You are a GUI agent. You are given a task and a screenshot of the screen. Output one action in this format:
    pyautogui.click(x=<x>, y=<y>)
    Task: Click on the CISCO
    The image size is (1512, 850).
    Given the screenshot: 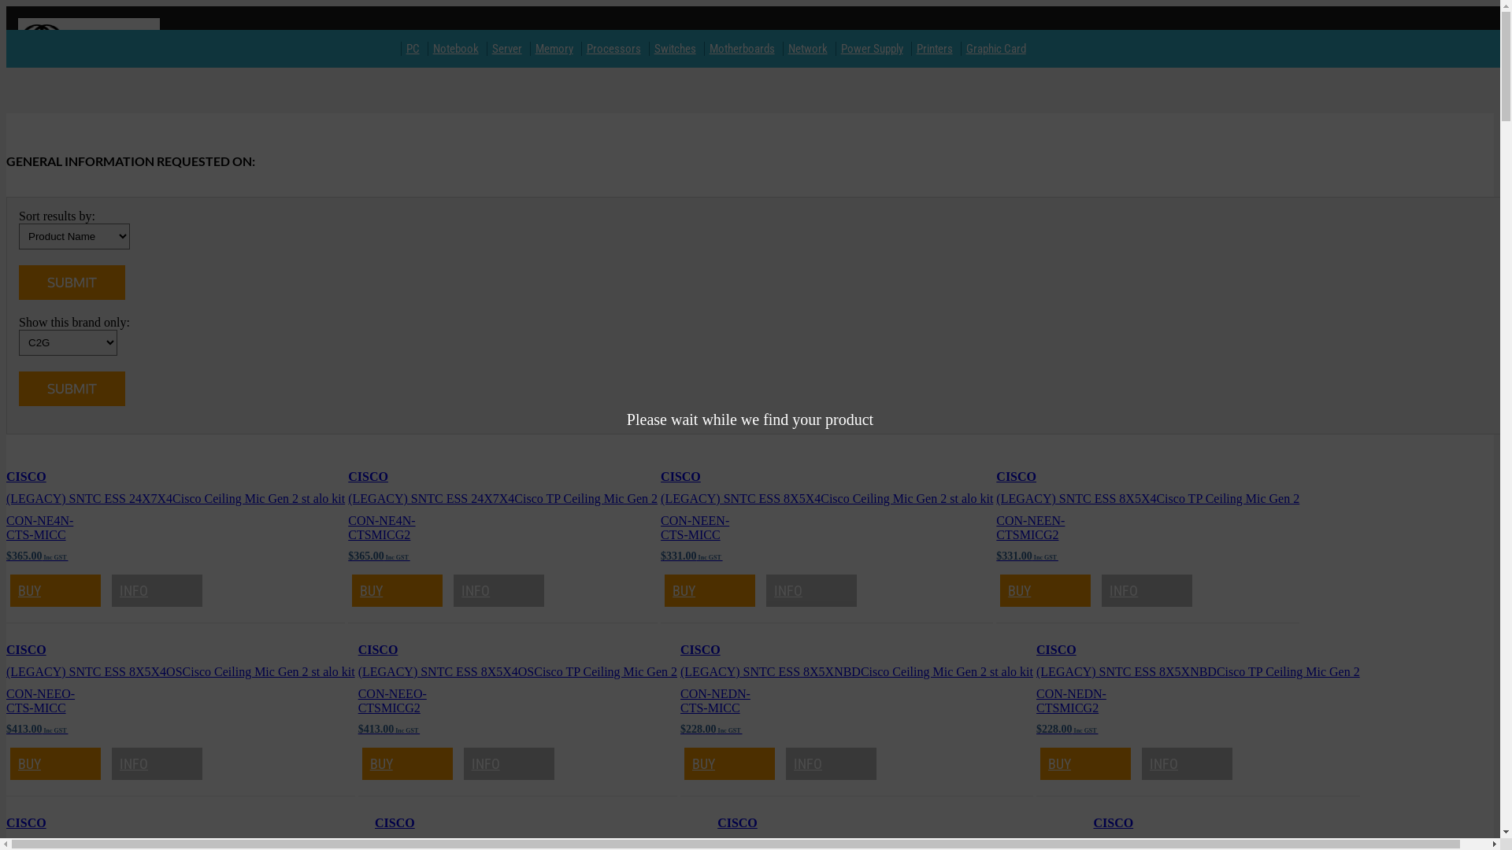 What is the action you would take?
    pyautogui.click(x=27, y=650)
    